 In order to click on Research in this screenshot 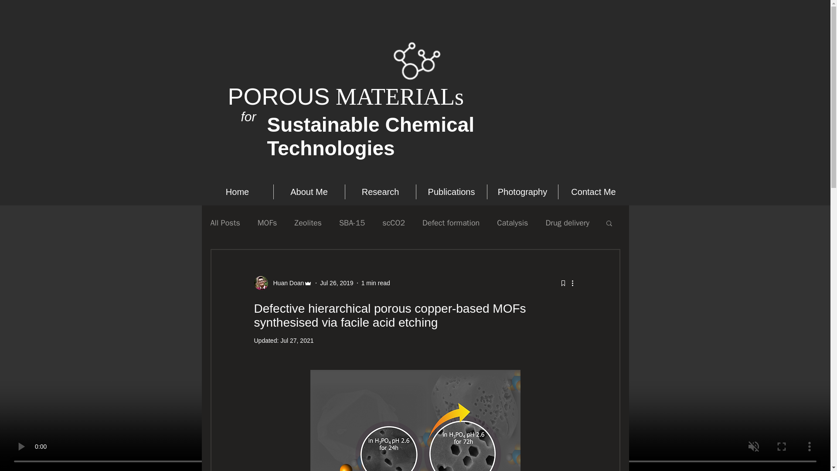, I will do `click(380, 192)`.